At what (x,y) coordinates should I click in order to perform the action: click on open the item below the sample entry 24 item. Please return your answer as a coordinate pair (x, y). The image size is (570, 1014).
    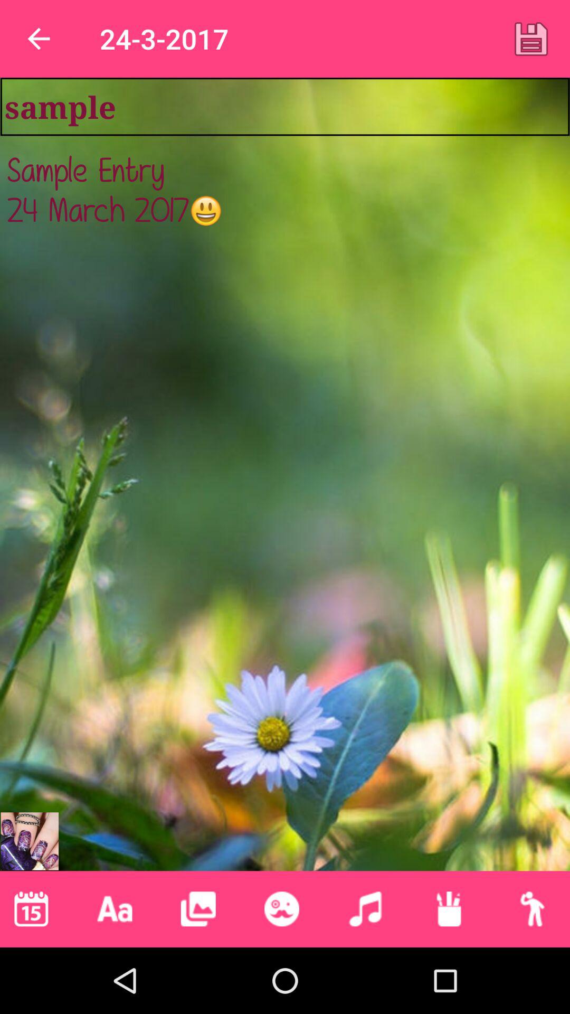
    Looking at the image, I should click on (115, 909).